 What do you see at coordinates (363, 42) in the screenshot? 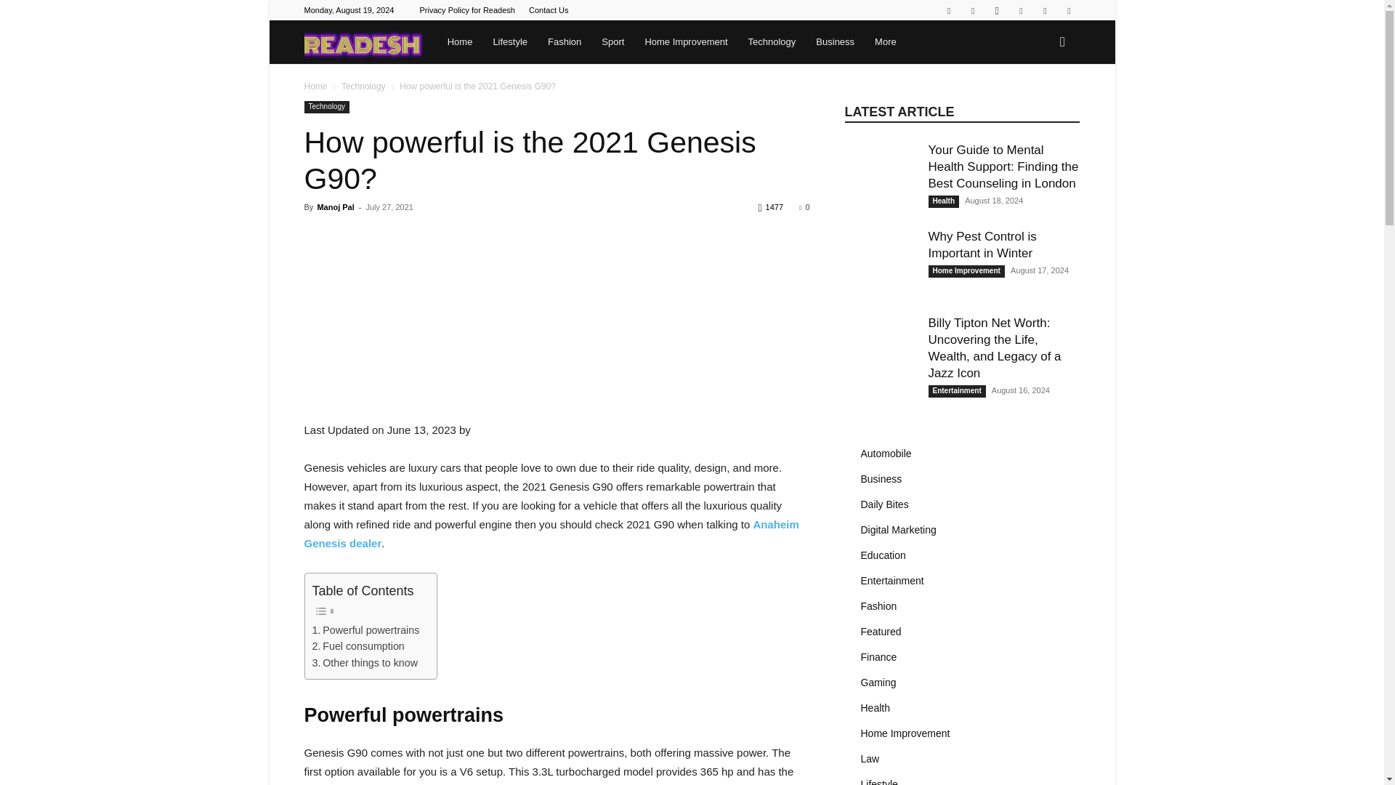
I see `Readish Logo` at bounding box center [363, 42].